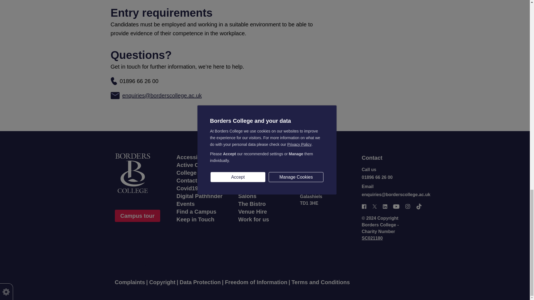 This screenshot has height=300, width=534. I want to click on Home, so click(141, 173).